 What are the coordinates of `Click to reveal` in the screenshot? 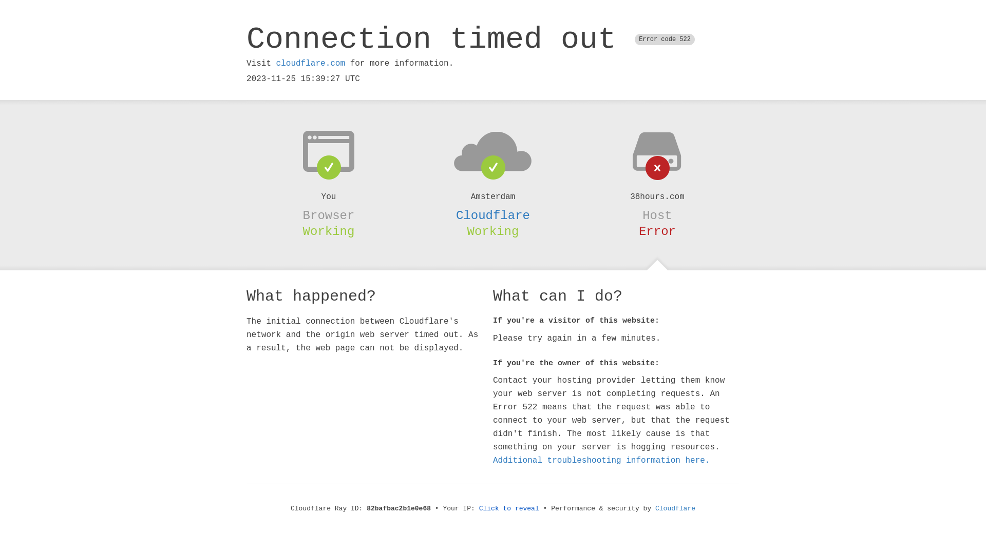 It's located at (509, 509).